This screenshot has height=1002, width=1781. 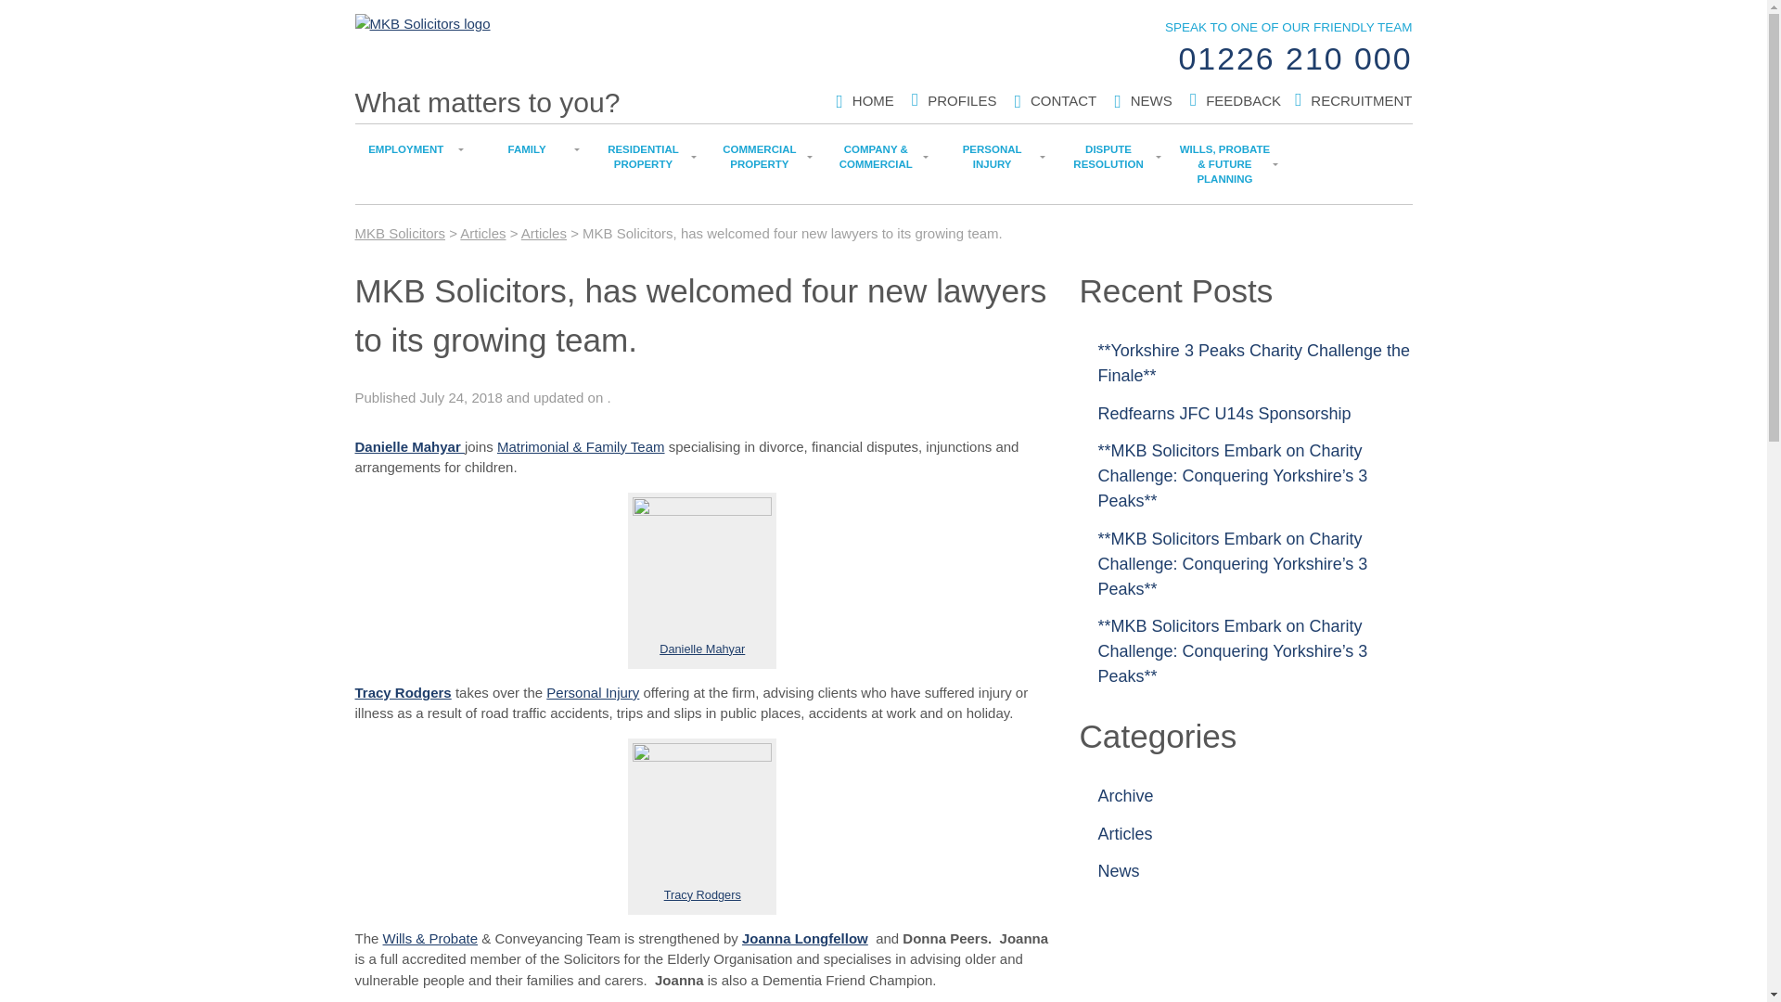 What do you see at coordinates (1063, 100) in the screenshot?
I see `Go to MKB Solicitors.` at bounding box center [1063, 100].